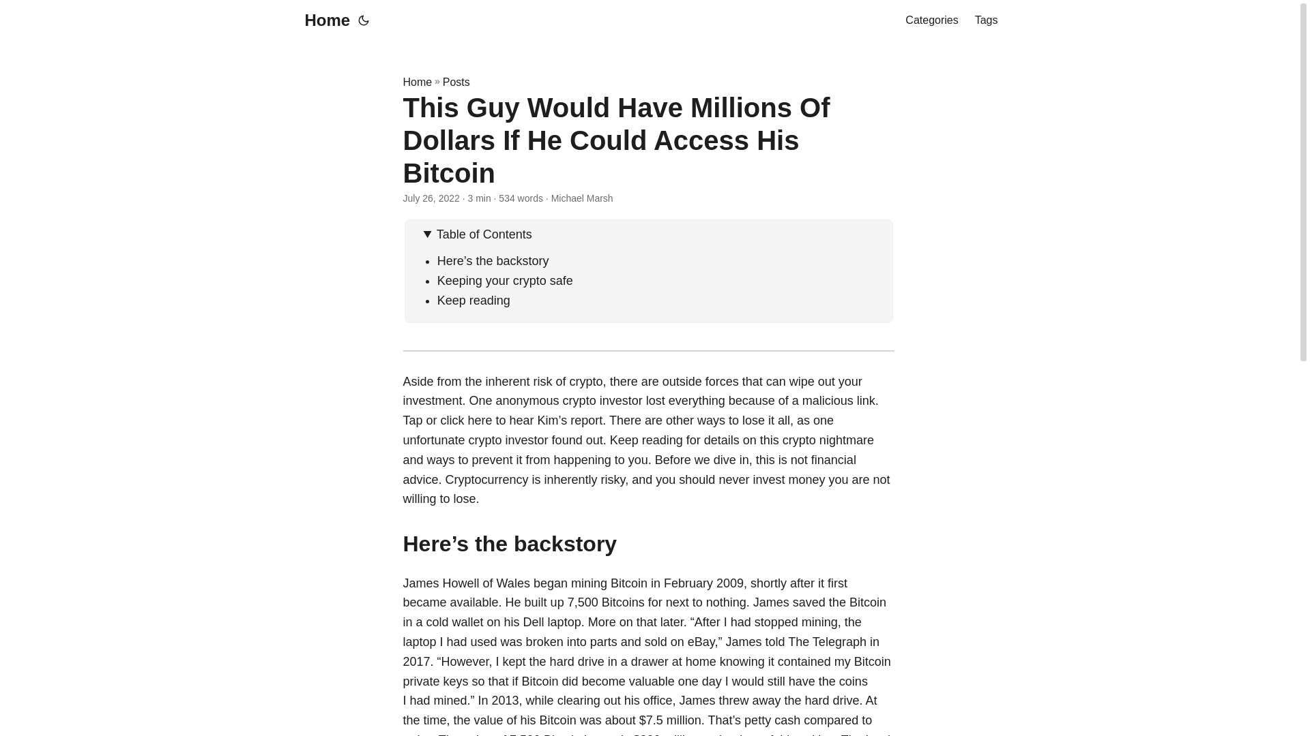  What do you see at coordinates (417, 82) in the screenshot?
I see `Home` at bounding box center [417, 82].